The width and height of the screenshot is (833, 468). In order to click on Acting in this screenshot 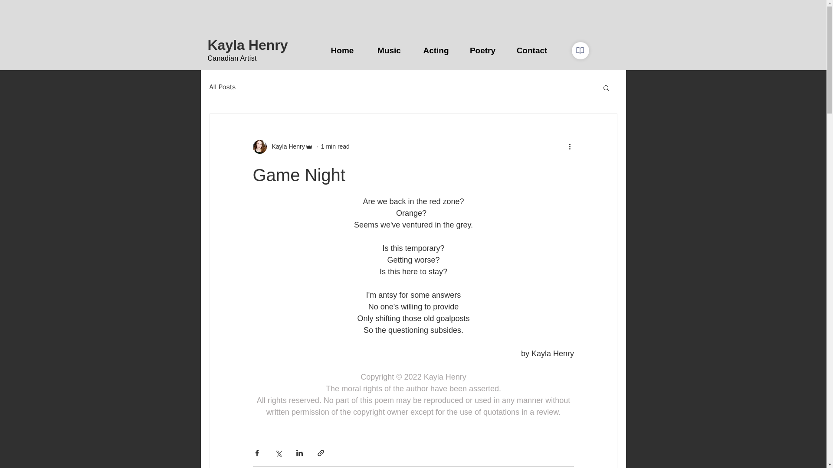, I will do `click(436, 50)`.